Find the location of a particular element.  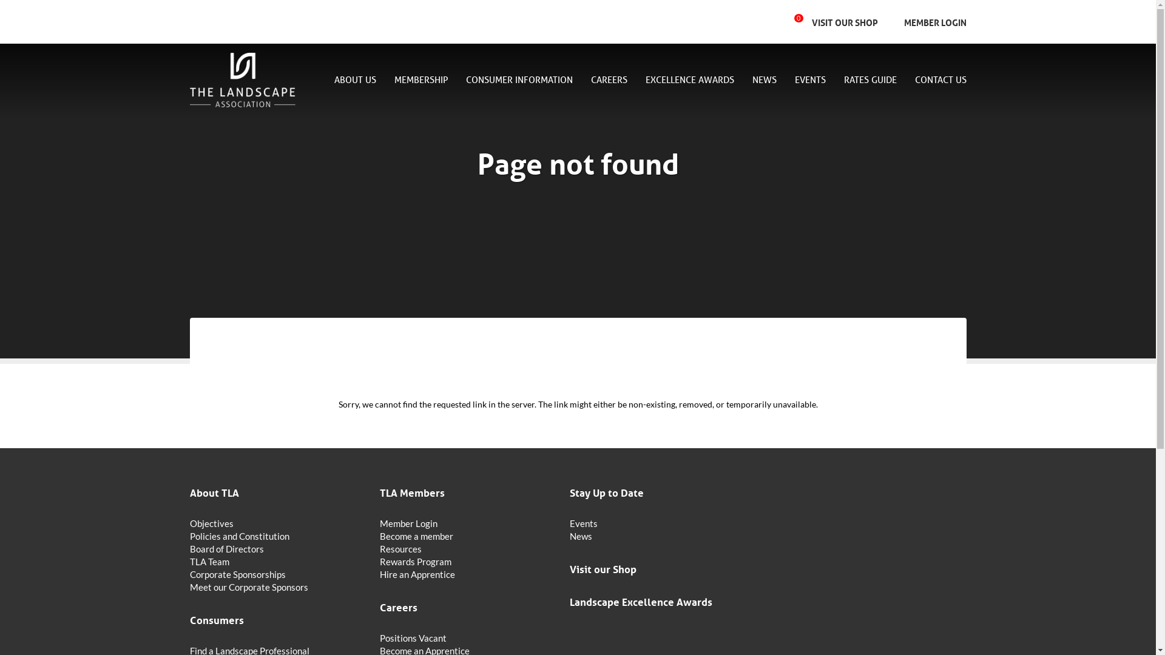

Become a member is located at coordinates (467, 536).